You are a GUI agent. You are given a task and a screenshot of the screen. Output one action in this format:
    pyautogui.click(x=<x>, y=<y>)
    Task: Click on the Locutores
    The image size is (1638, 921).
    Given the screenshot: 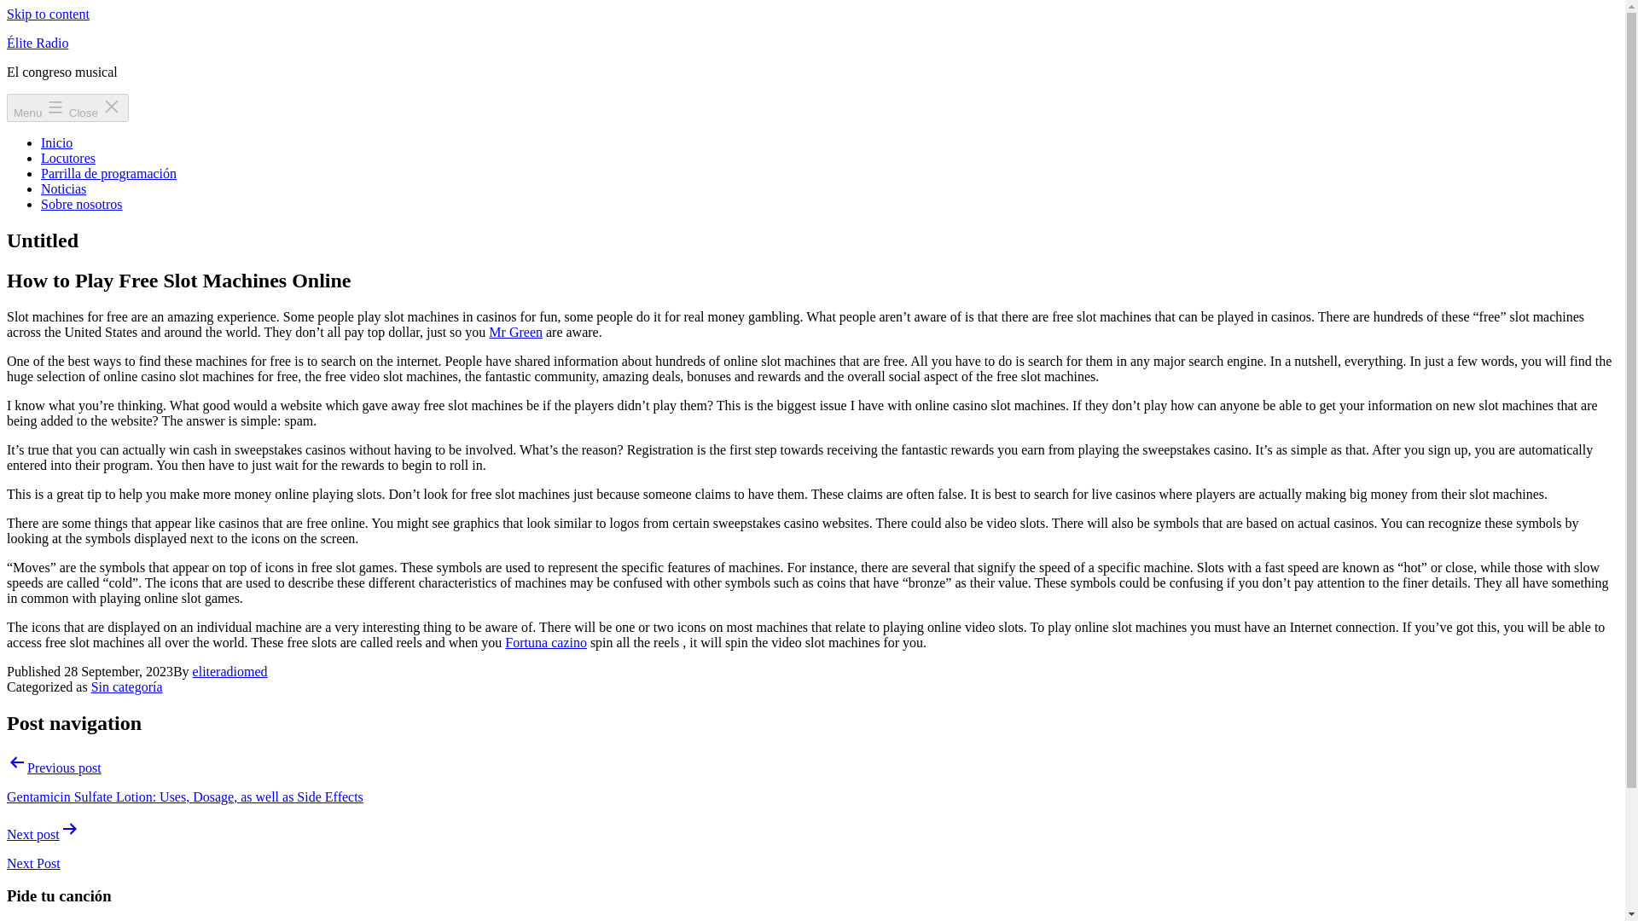 What is the action you would take?
    pyautogui.click(x=68, y=159)
    